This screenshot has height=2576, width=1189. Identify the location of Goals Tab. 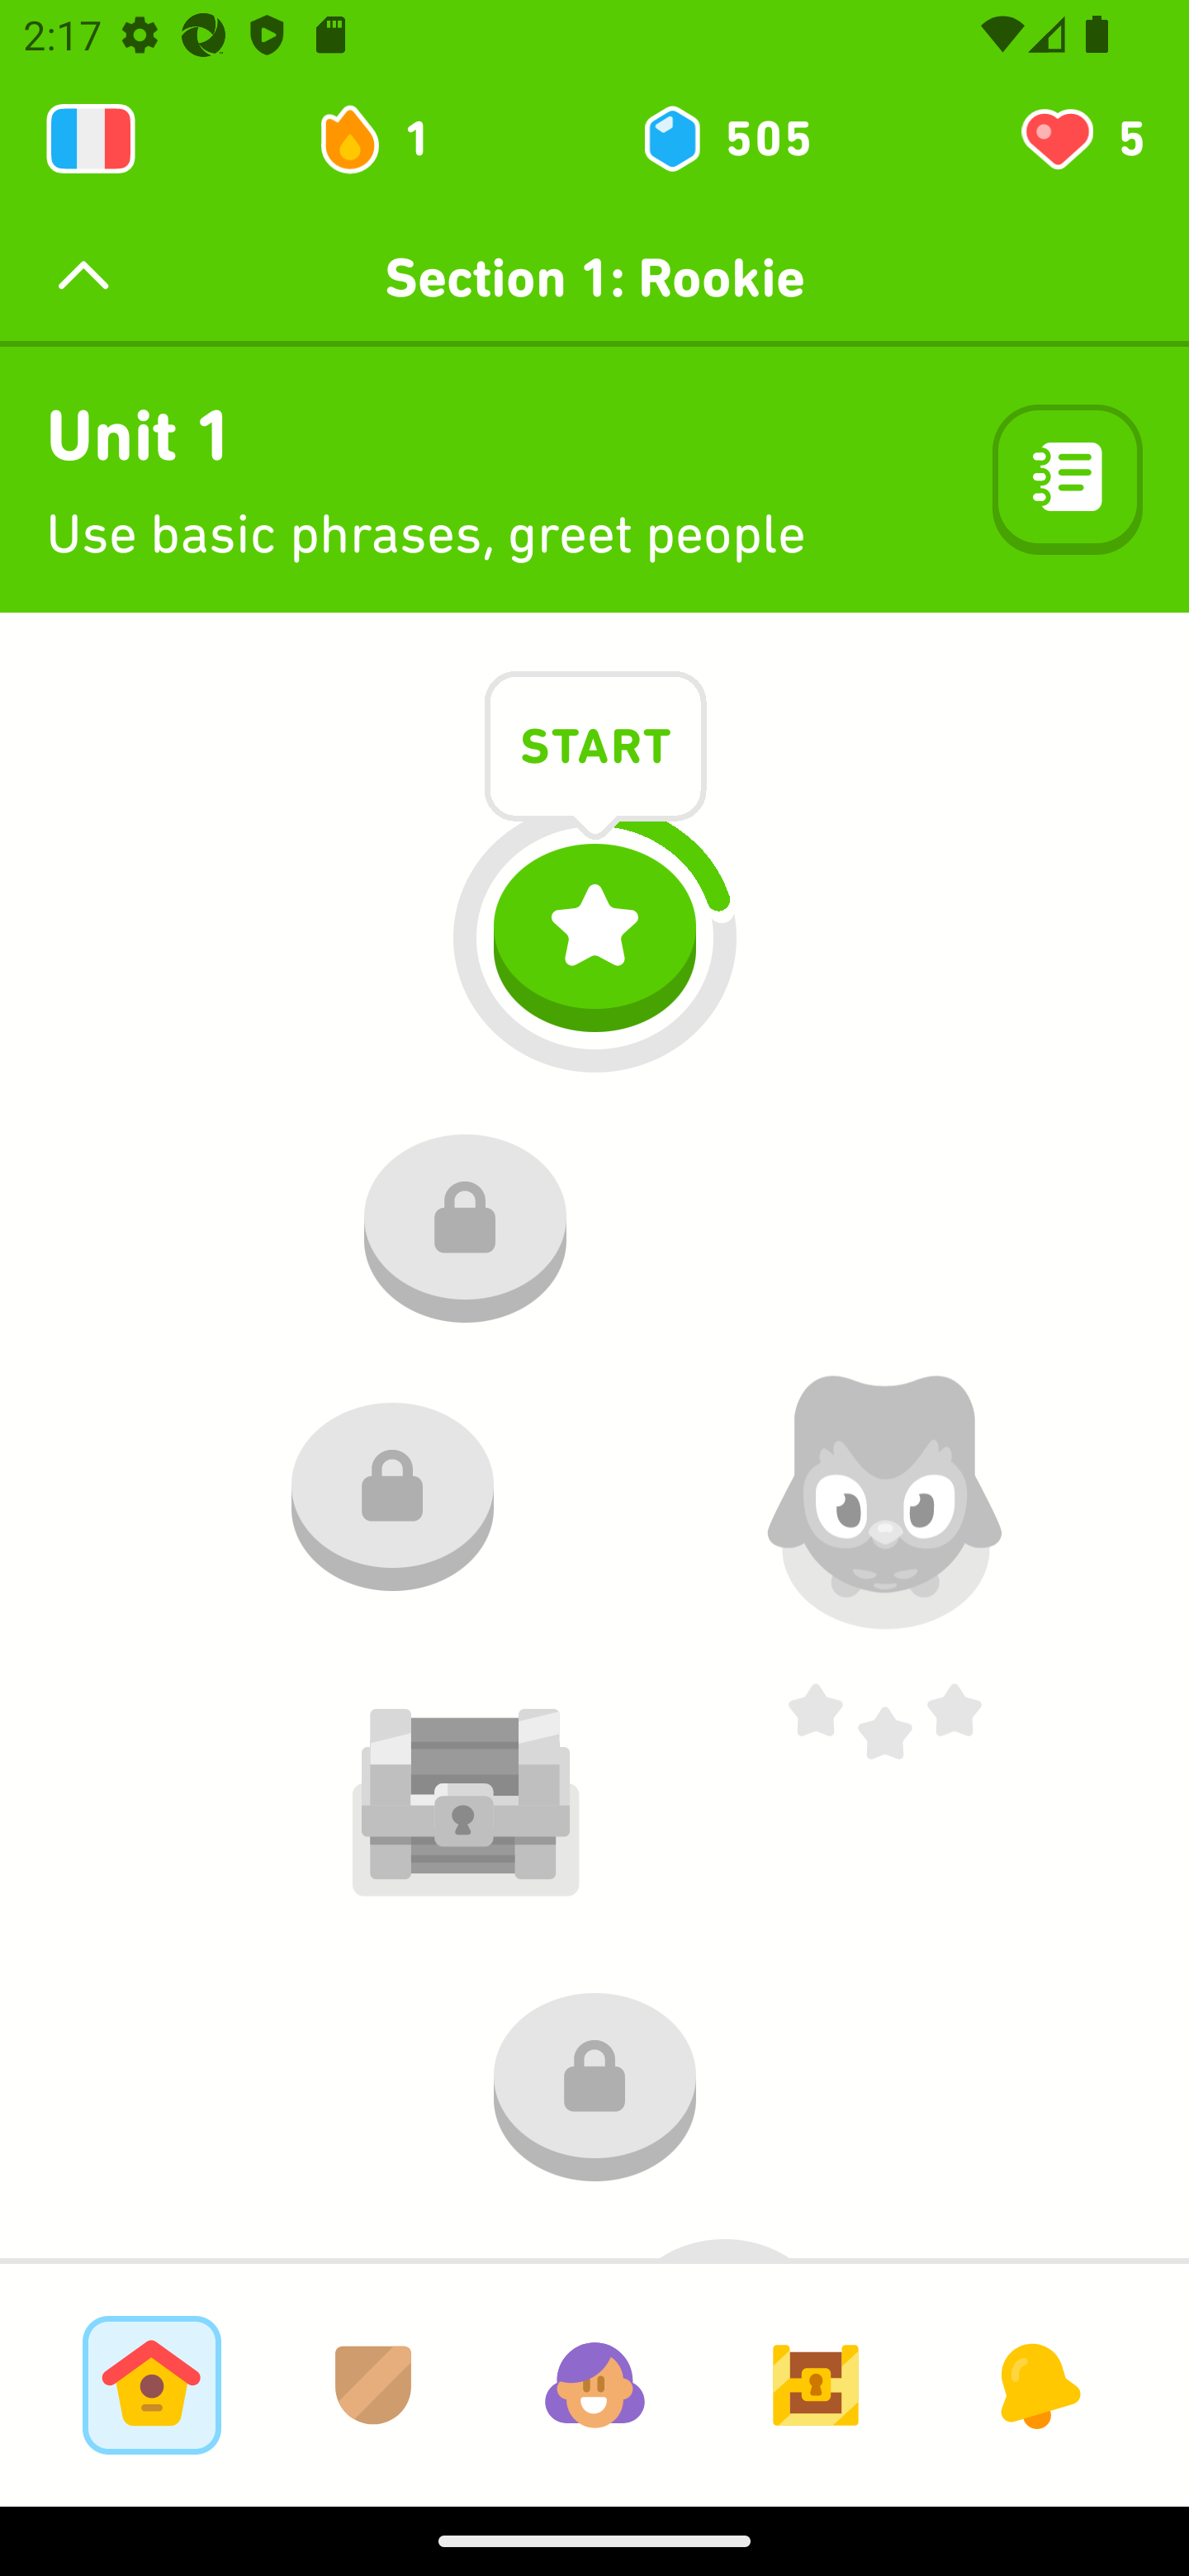
(816, 2384).